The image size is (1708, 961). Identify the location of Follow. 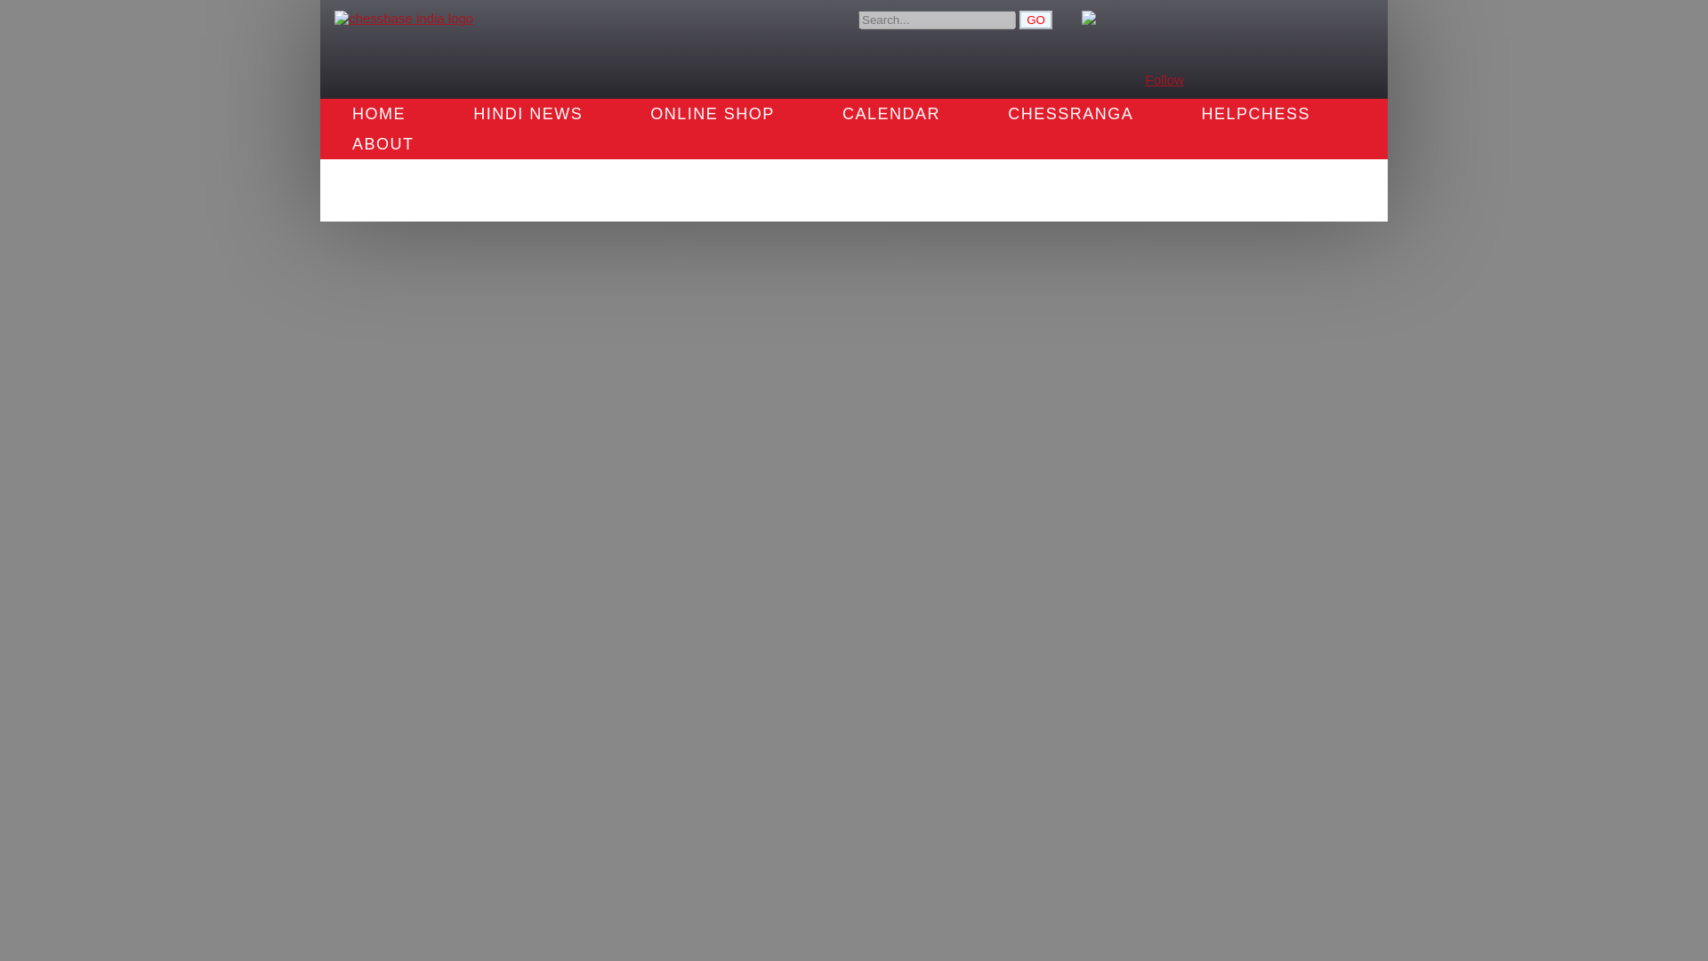
(1164, 80).